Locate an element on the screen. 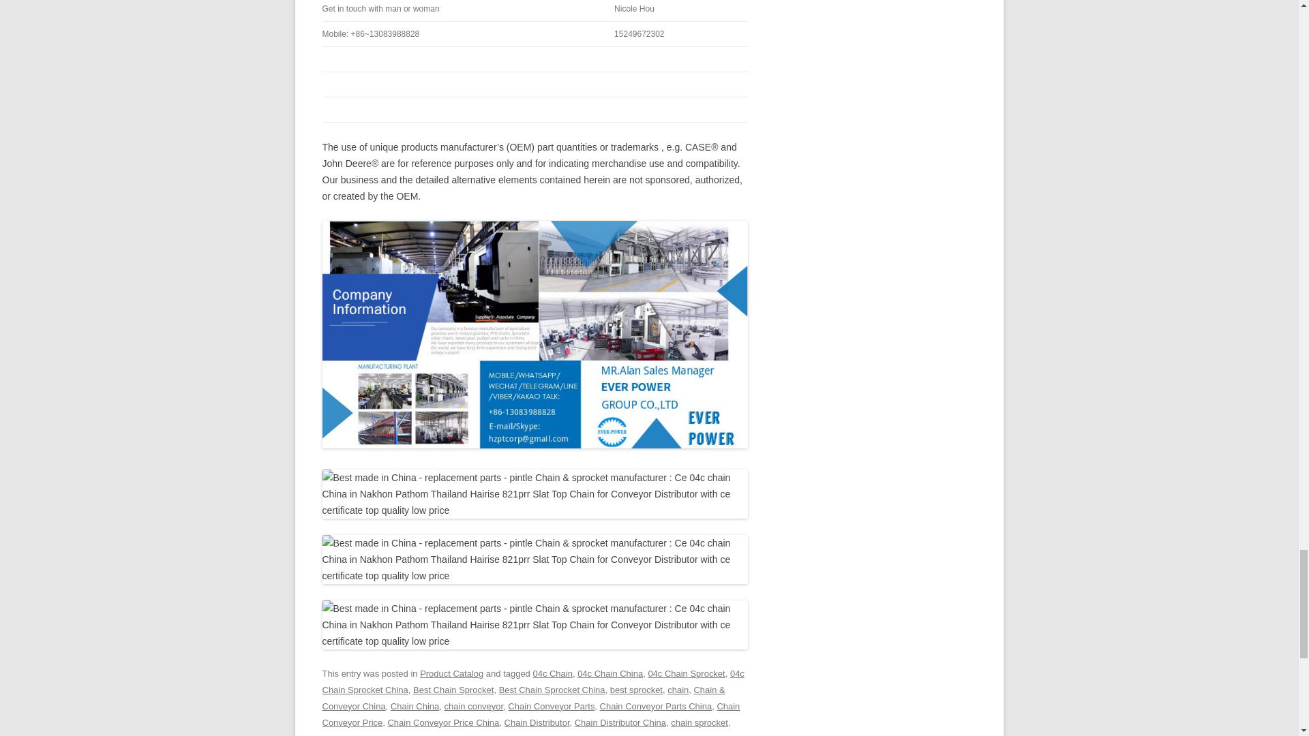 This screenshot has width=1309, height=736. Chain Conveyor Price is located at coordinates (530, 714).